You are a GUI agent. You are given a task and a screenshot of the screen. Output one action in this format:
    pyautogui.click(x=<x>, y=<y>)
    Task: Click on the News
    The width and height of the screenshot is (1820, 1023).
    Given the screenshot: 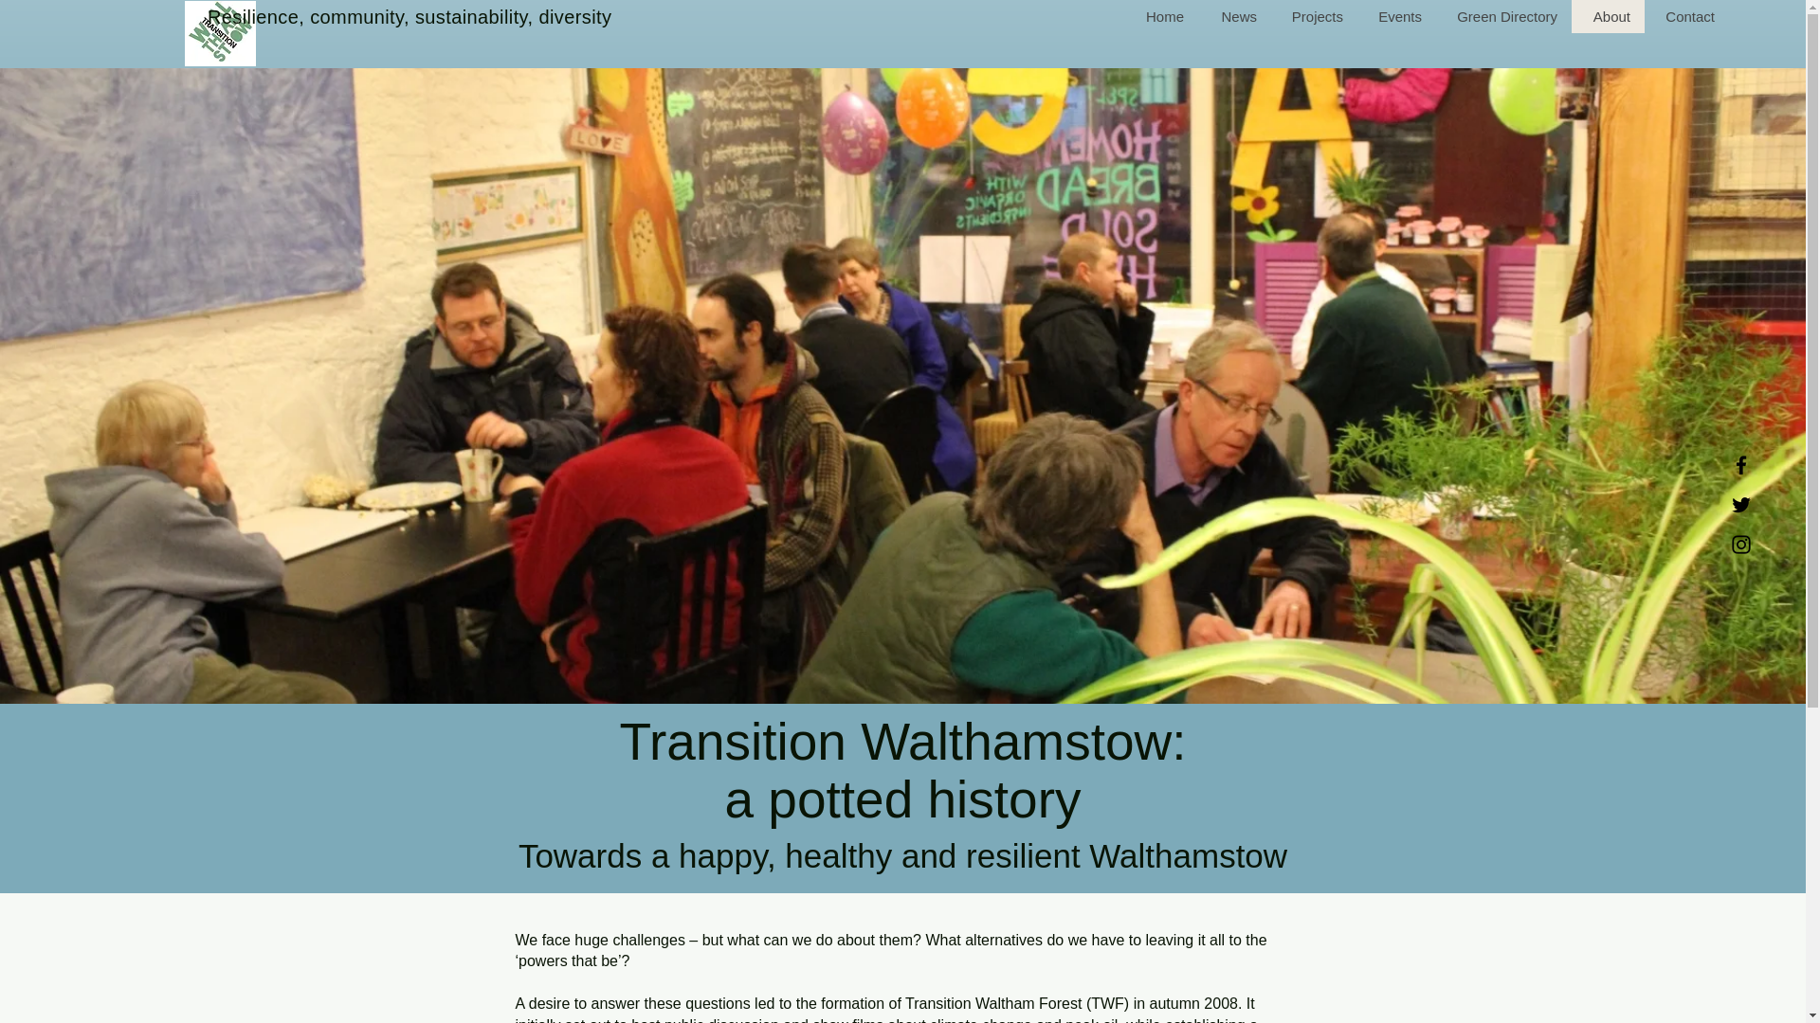 What is the action you would take?
    pyautogui.click(x=1234, y=16)
    